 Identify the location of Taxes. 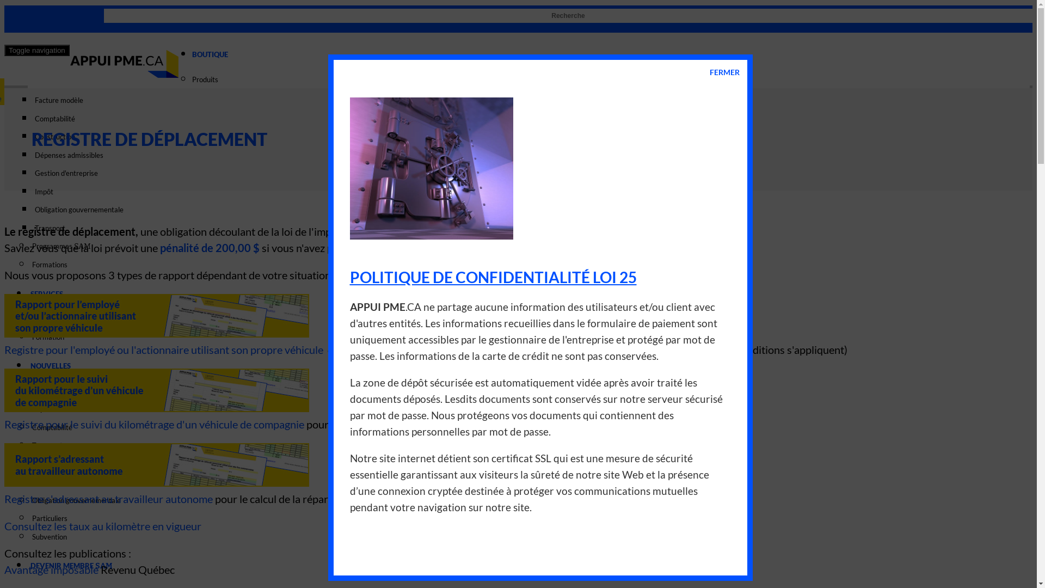
(529, 464).